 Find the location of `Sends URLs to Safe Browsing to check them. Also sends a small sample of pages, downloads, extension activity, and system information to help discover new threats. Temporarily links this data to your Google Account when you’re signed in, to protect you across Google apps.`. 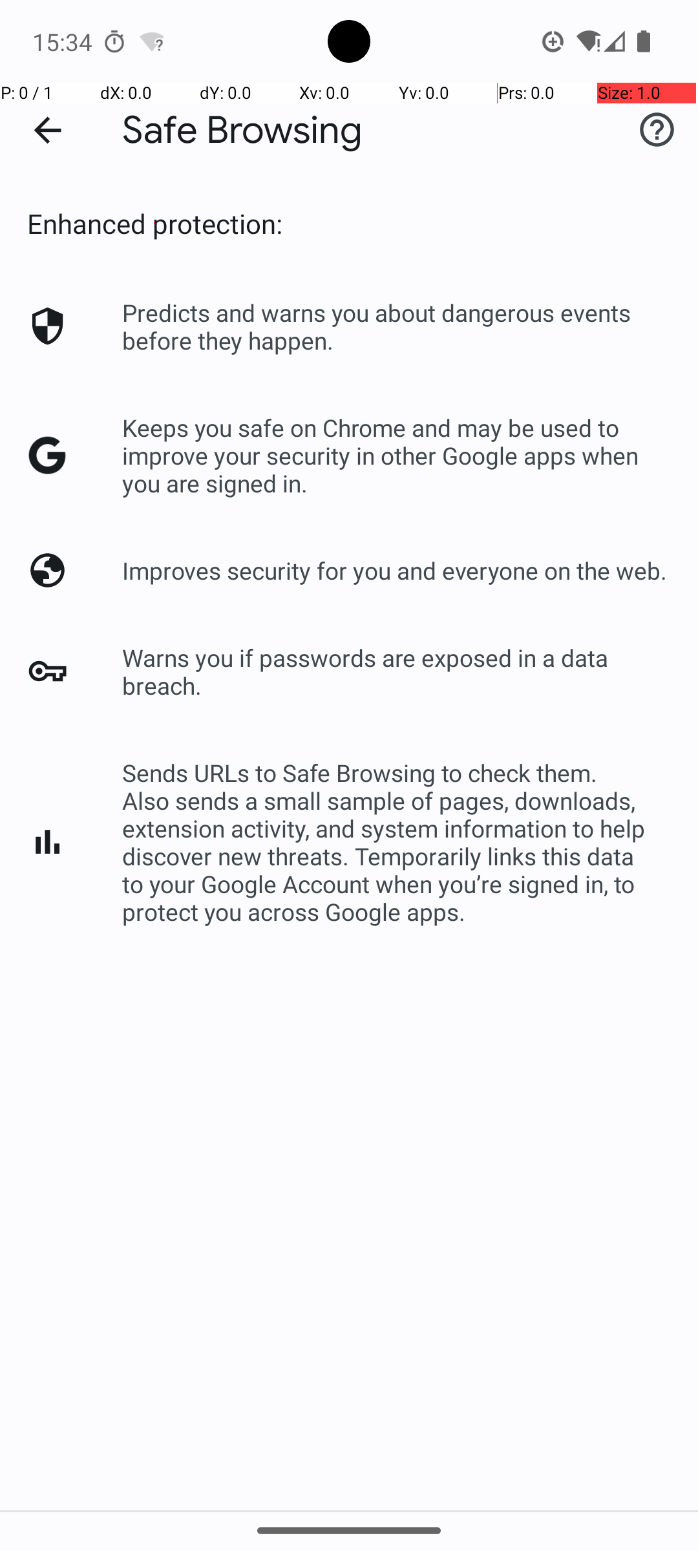

Sends URLs to Safe Browsing to check them. Also sends a small sample of pages, downloads, extension activity, and system information to help discover new threats. Temporarily links this data to your Google Account when you’re signed in, to protect you across Google apps. is located at coordinates (397, 842).